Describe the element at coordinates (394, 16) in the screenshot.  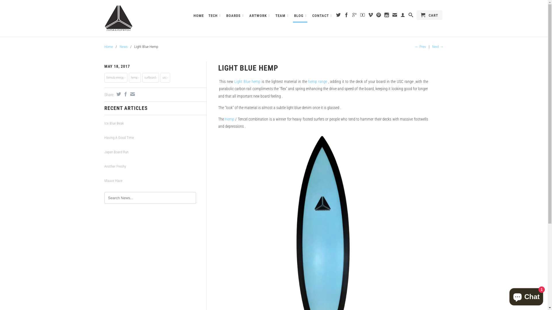
I see `Email Formula Energy` at that location.